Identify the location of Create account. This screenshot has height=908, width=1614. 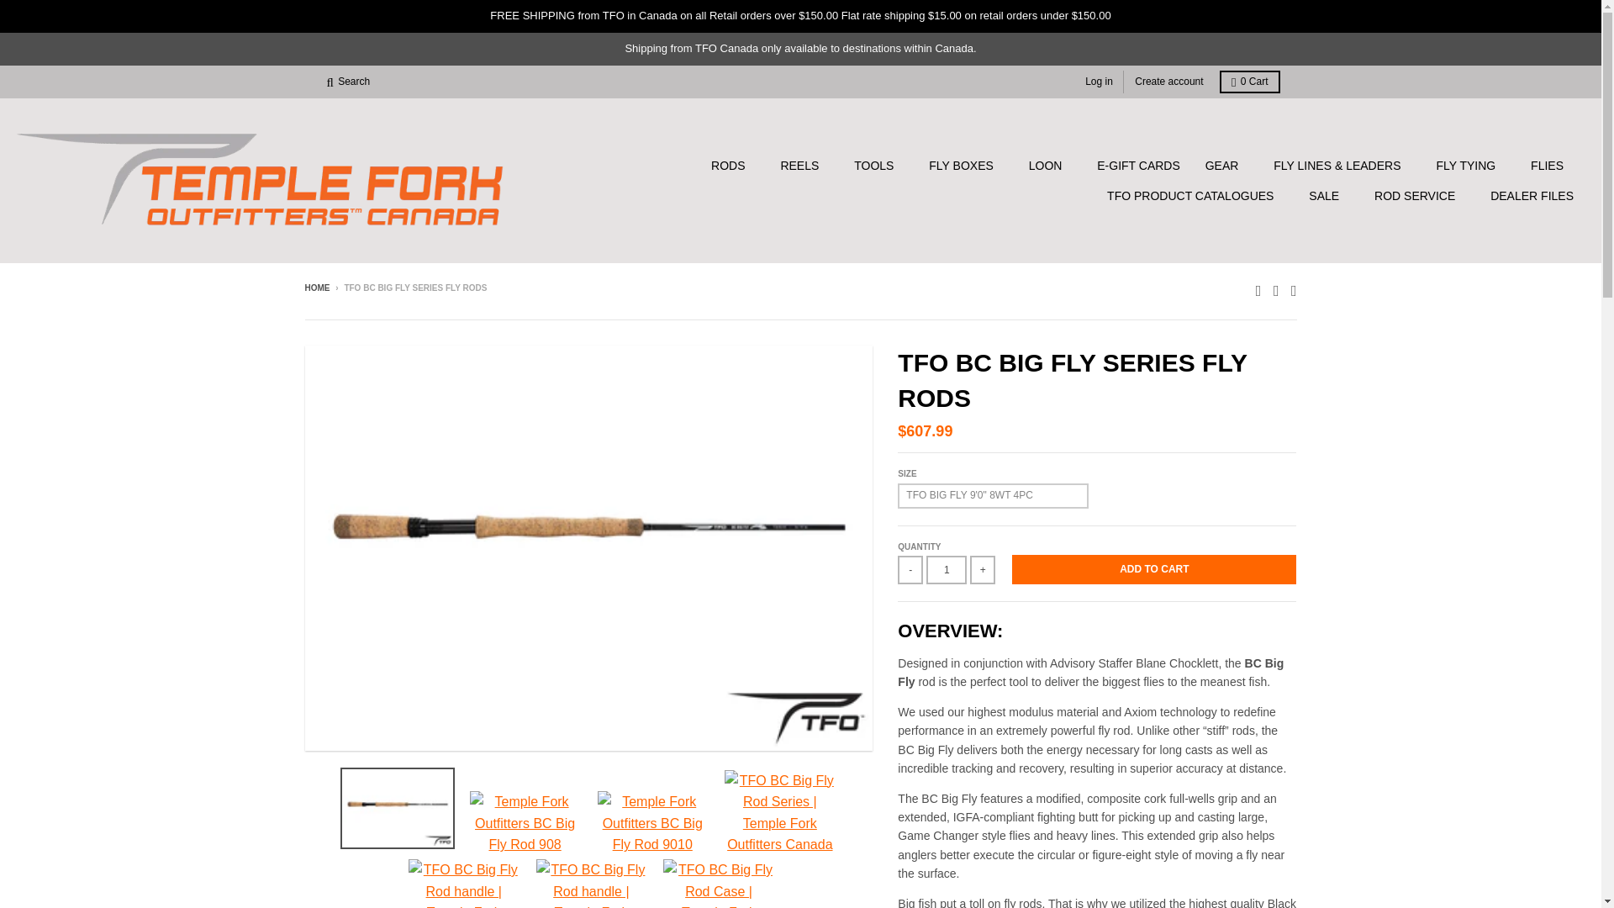
(1168, 82).